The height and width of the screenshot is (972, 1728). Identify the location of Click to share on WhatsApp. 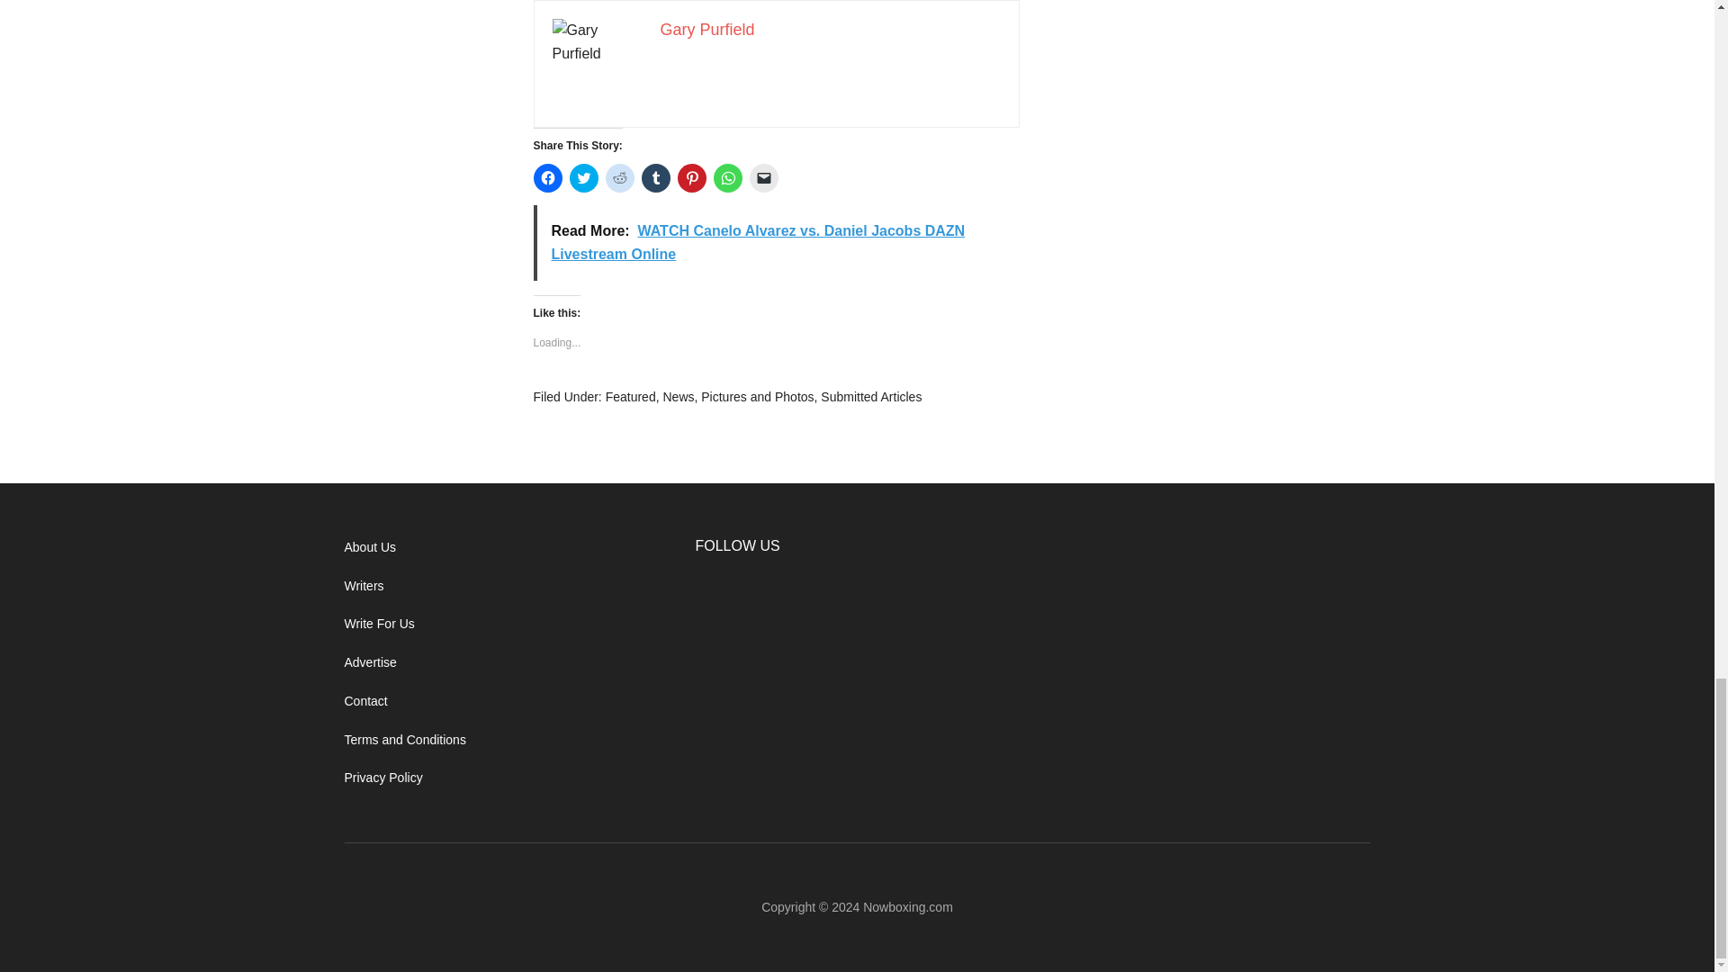
(726, 178).